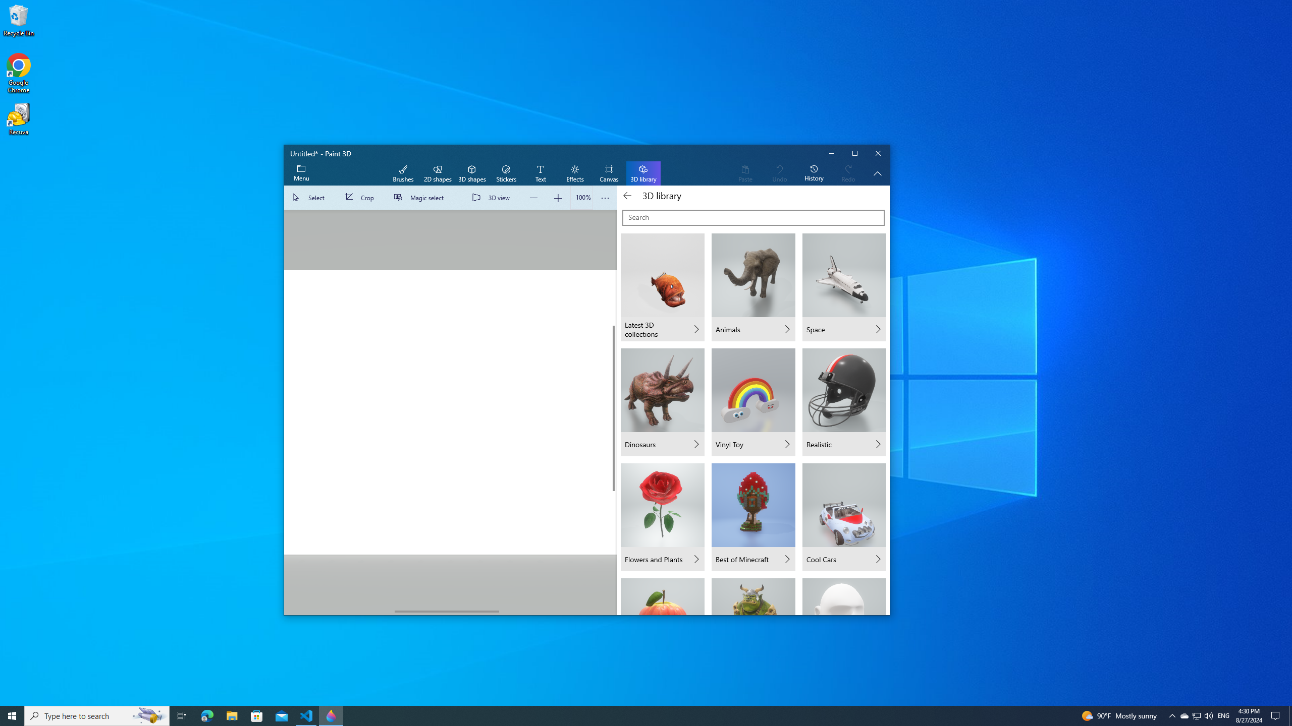 The image size is (1292, 726). Describe the element at coordinates (506, 173) in the screenshot. I see `Stickers` at that location.